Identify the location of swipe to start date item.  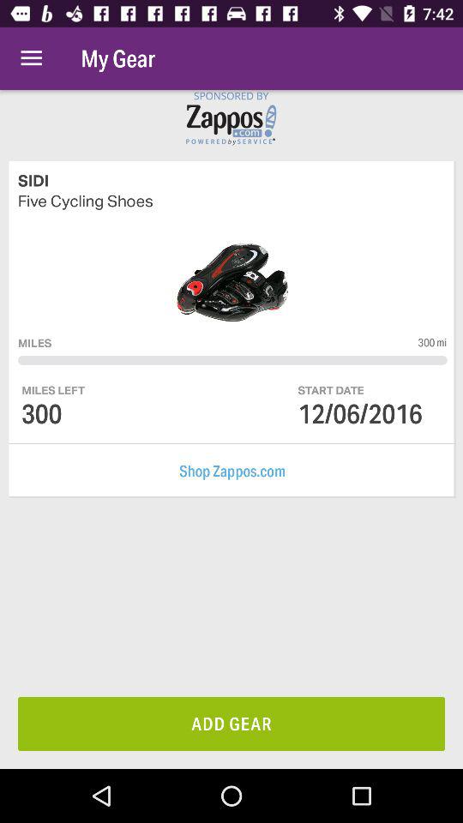
(331, 389).